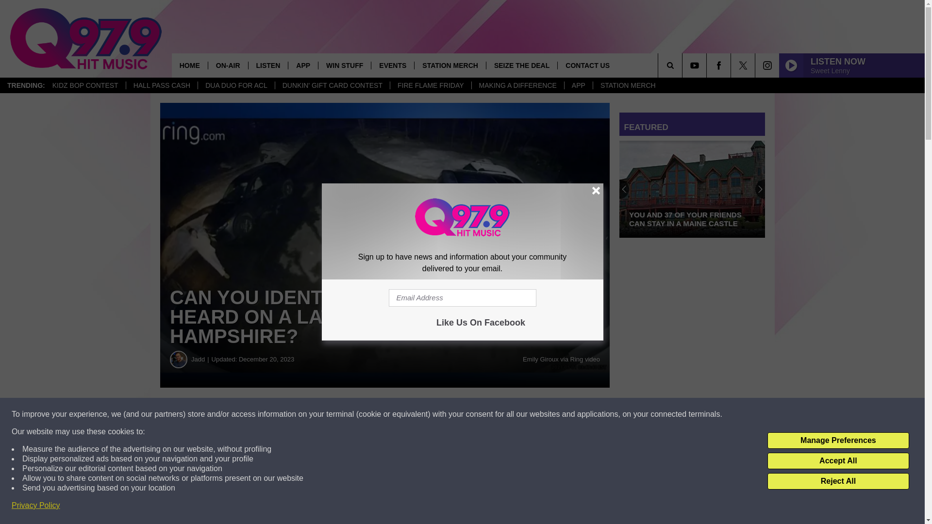  What do you see at coordinates (683, 65) in the screenshot?
I see `SEARCH` at bounding box center [683, 65].